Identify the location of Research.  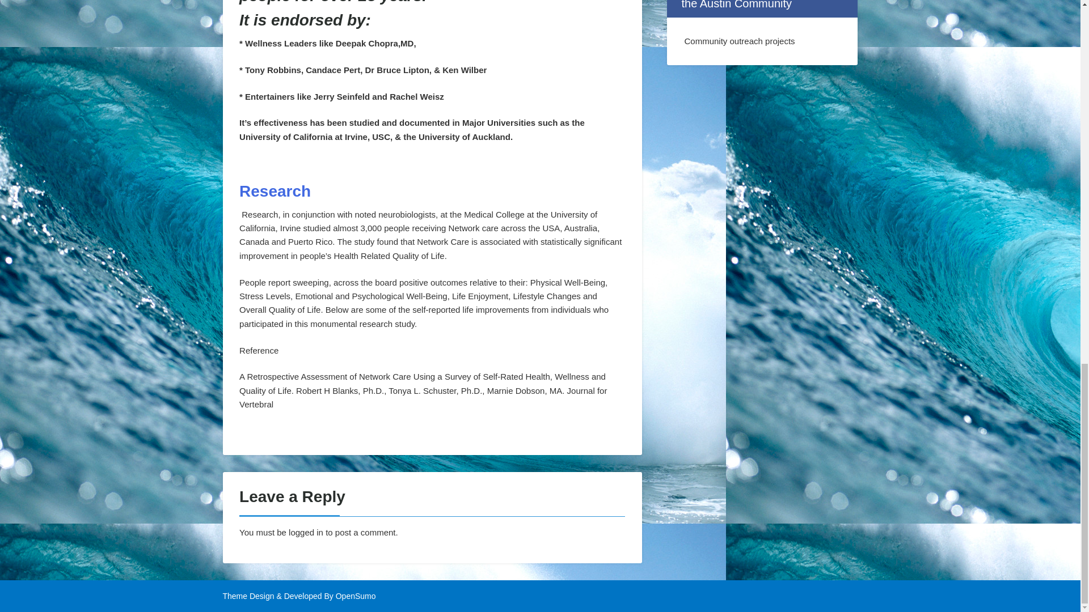
(275, 191).